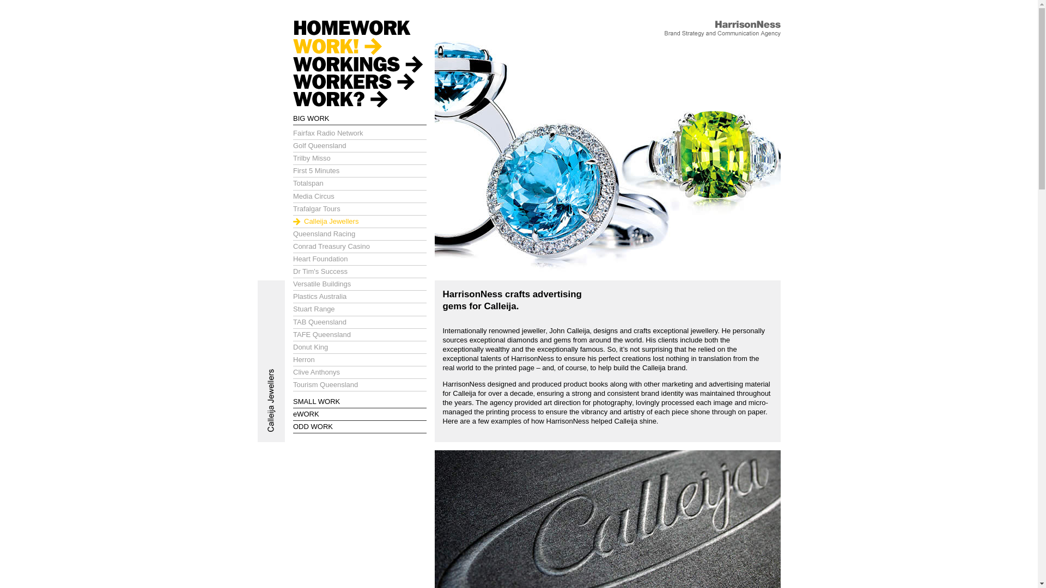 This screenshot has height=588, width=1046. I want to click on Calleija Jewellers, so click(608, 157).